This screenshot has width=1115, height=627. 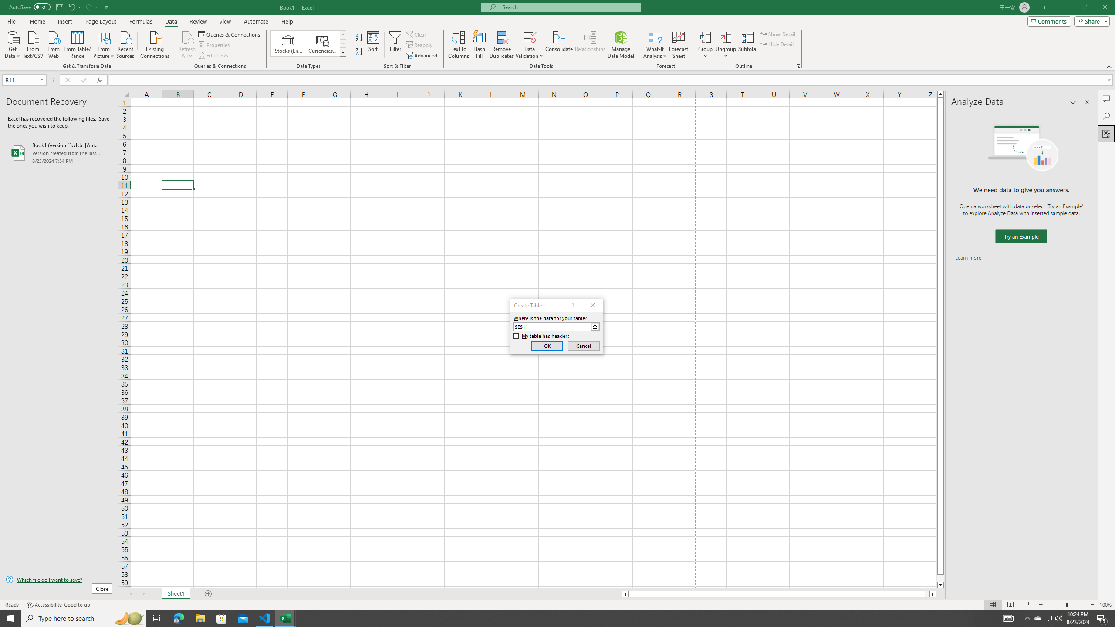 What do you see at coordinates (625, 594) in the screenshot?
I see `Column left` at bounding box center [625, 594].